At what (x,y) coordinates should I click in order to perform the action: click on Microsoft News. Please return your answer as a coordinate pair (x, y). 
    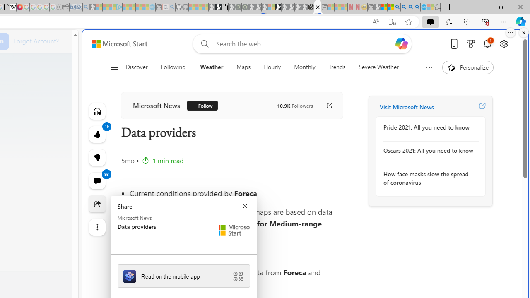
    Looking at the image, I should click on (157, 105).